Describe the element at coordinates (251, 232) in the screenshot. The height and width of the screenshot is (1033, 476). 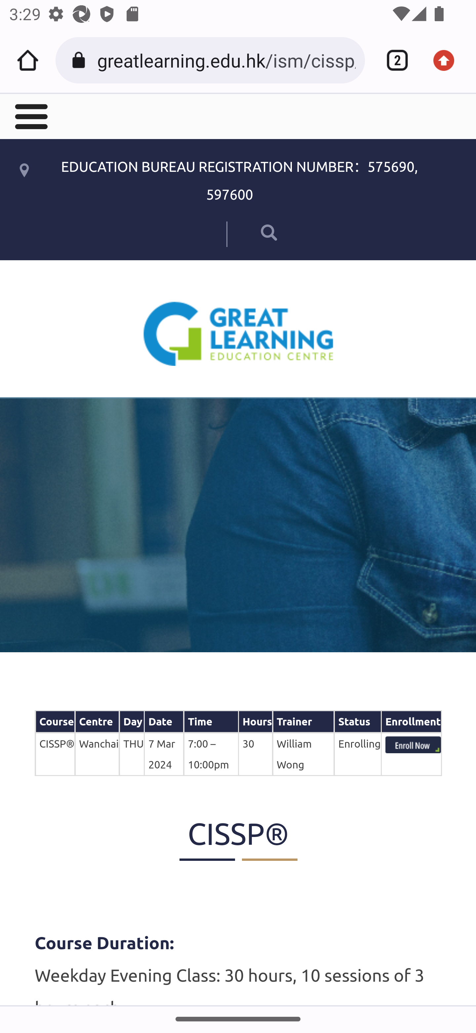
I see `` at that location.